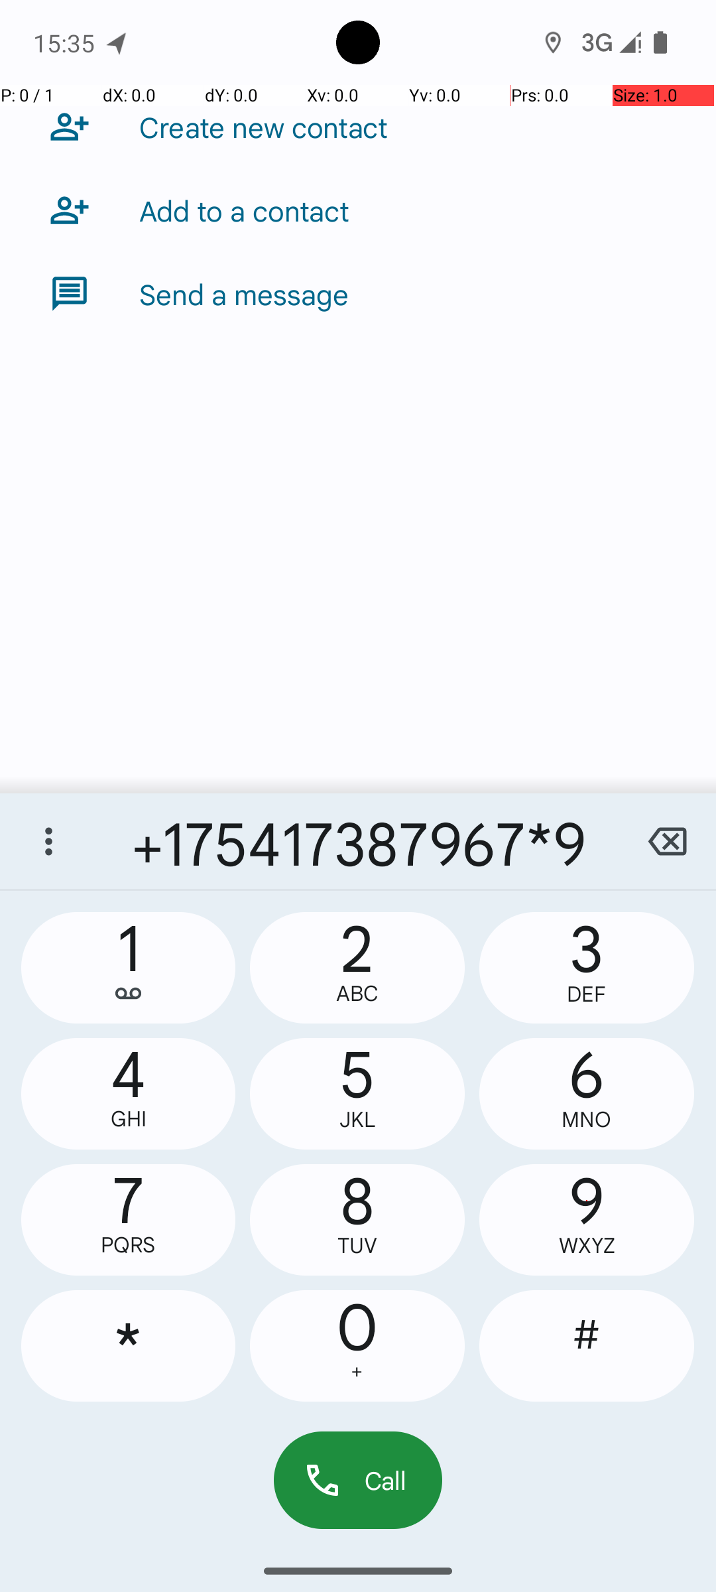 The image size is (716, 1592). Describe the element at coordinates (357, 1372) in the screenshot. I see `+` at that location.